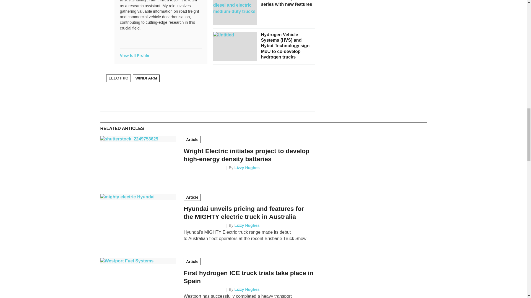 Image resolution: width=531 pixels, height=298 pixels. What do you see at coordinates (118, 103) in the screenshot?
I see `Share this on Twitter` at bounding box center [118, 103].